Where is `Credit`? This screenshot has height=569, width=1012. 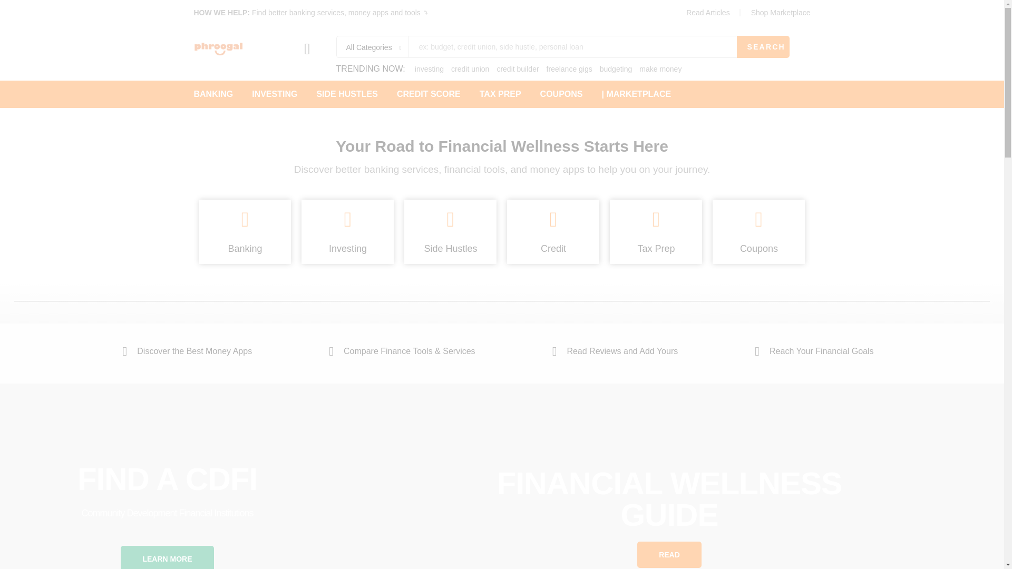 Credit is located at coordinates (553, 249).